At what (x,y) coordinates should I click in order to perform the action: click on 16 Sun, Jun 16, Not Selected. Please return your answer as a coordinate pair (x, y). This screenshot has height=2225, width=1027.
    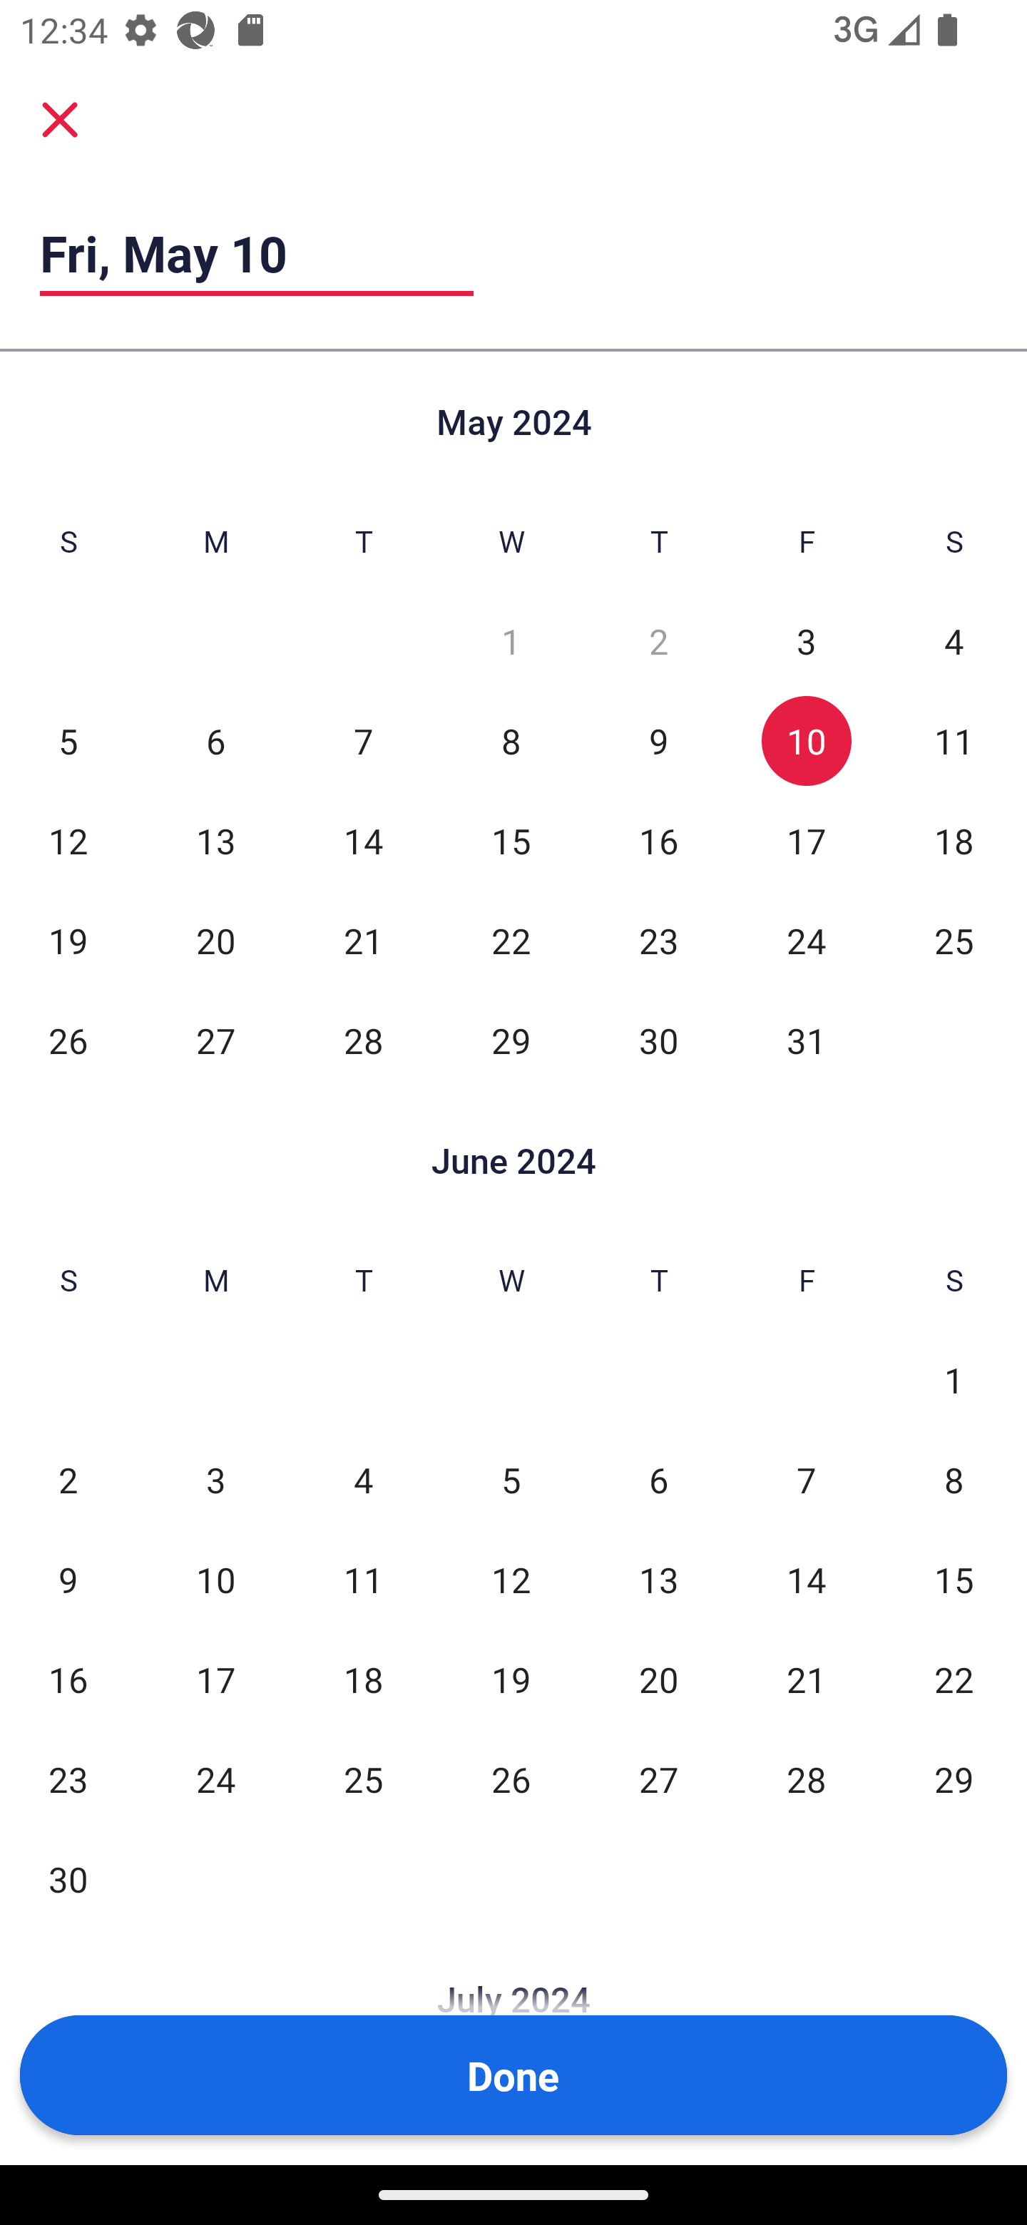
    Looking at the image, I should click on (68, 1679).